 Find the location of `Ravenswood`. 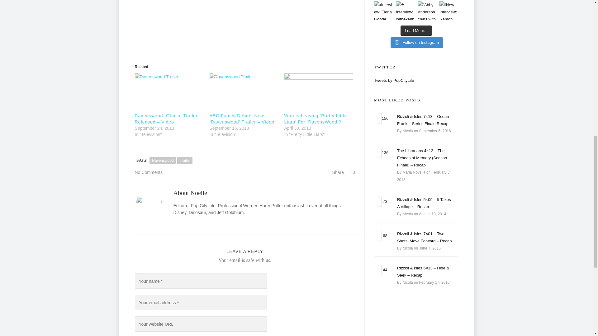

Ravenswood is located at coordinates (163, 161).